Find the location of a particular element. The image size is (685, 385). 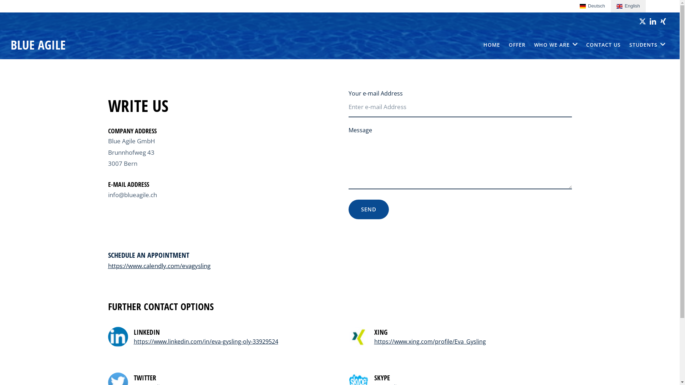

SEND is located at coordinates (368, 210).